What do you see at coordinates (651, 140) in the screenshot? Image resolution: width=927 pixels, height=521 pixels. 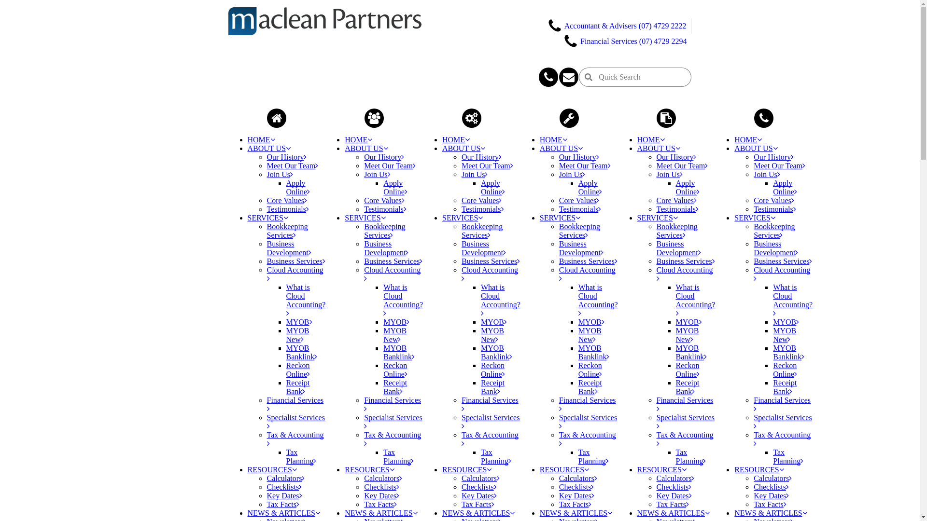 I see `HOME` at bounding box center [651, 140].